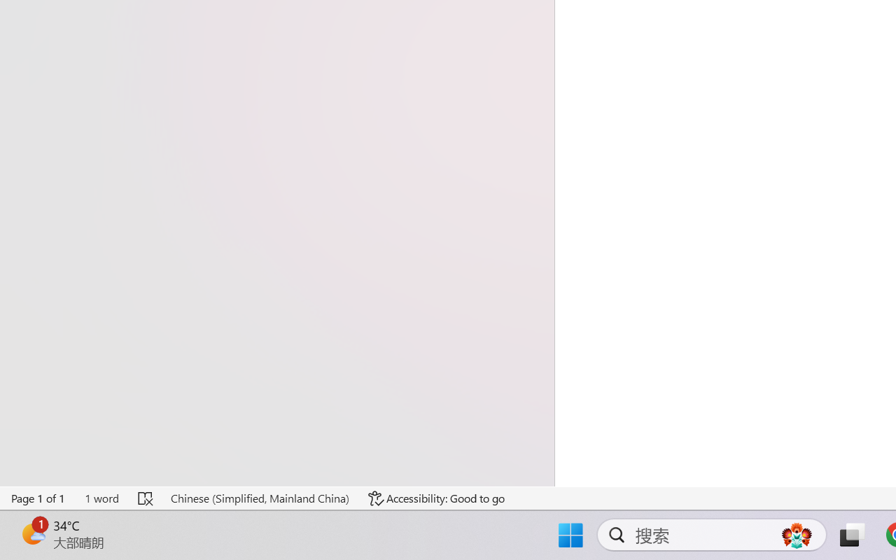 Image resolution: width=896 pixels, height=560 pixels. I want to click on Spelling and Grammar Check Errors, so click(146, 498).